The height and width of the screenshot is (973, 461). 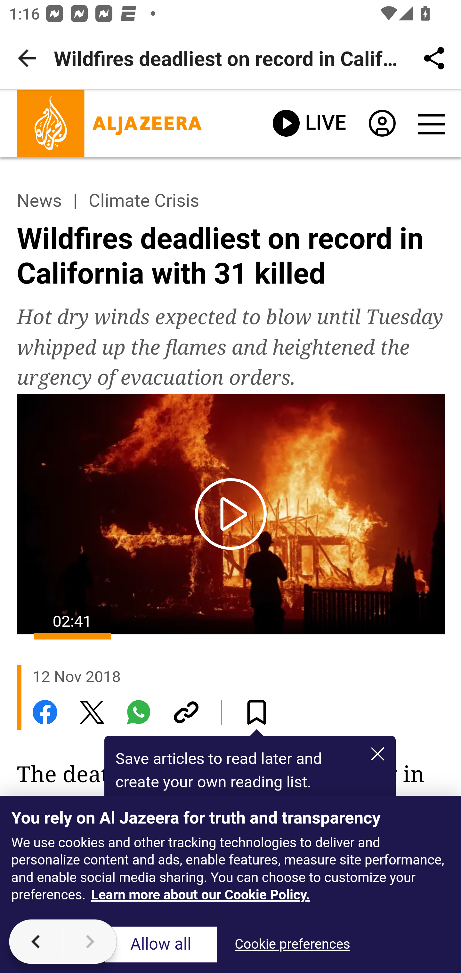 What do you see at coordinates (377, 753) in the screenshot?
I see `Close Tooltip` at bounding box center [377, 753].